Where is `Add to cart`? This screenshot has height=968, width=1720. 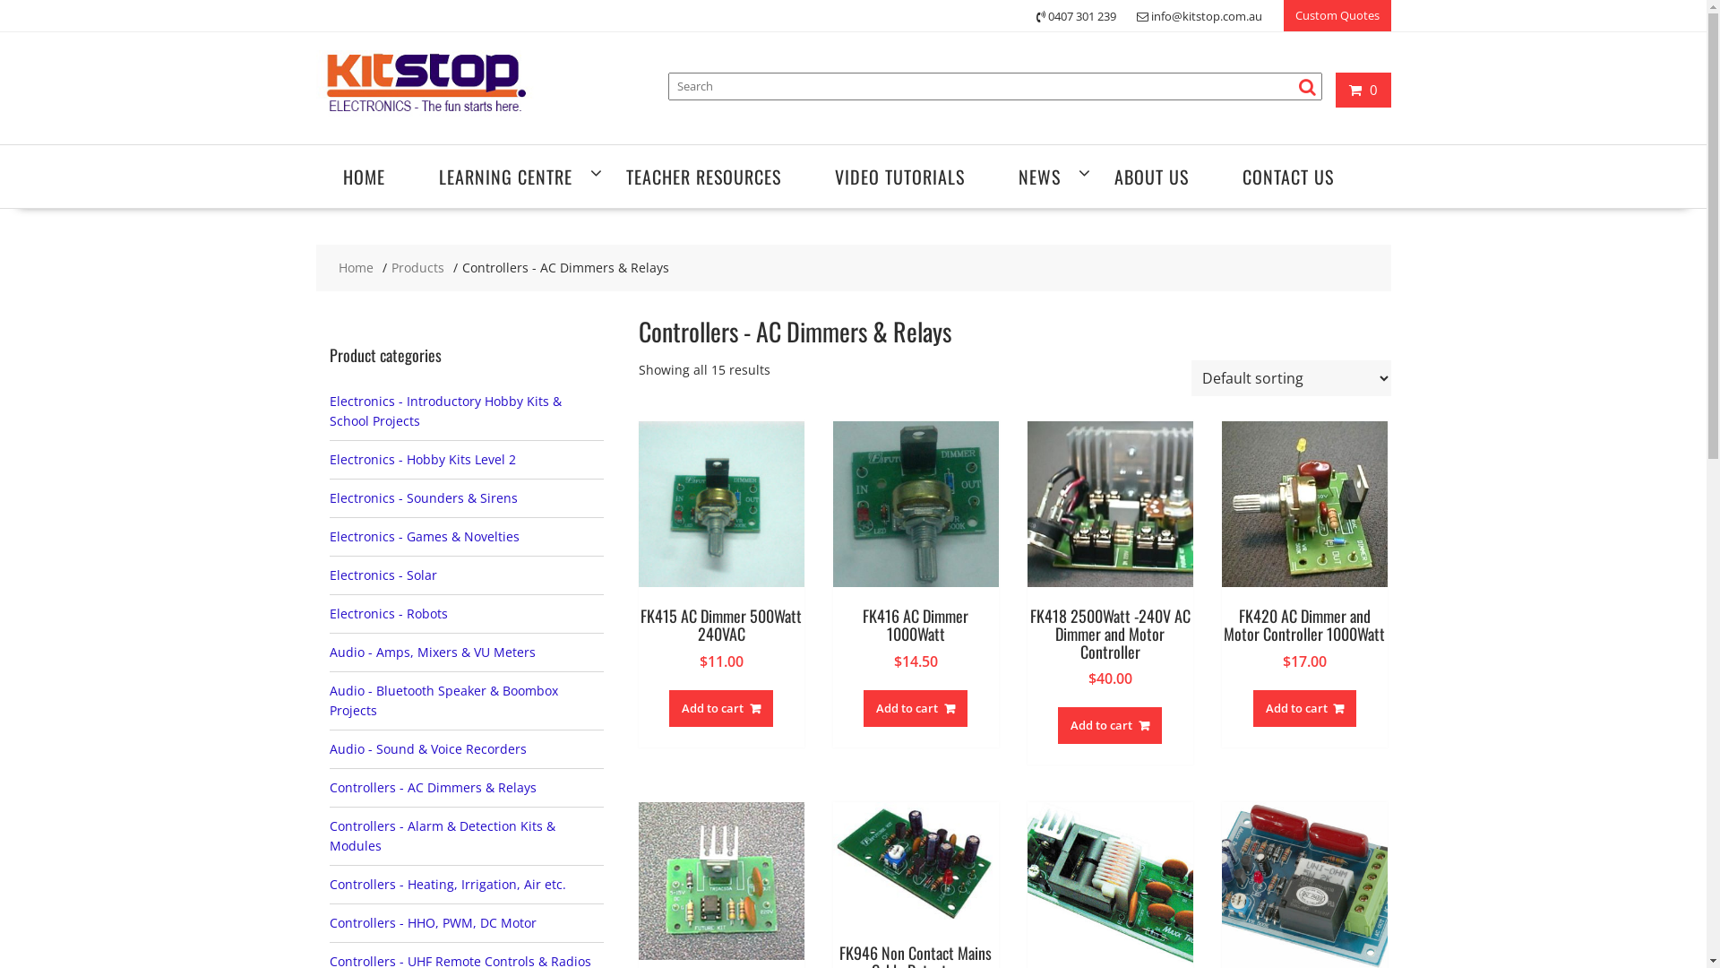 Add to cart is located at coordinates (1110, 726).